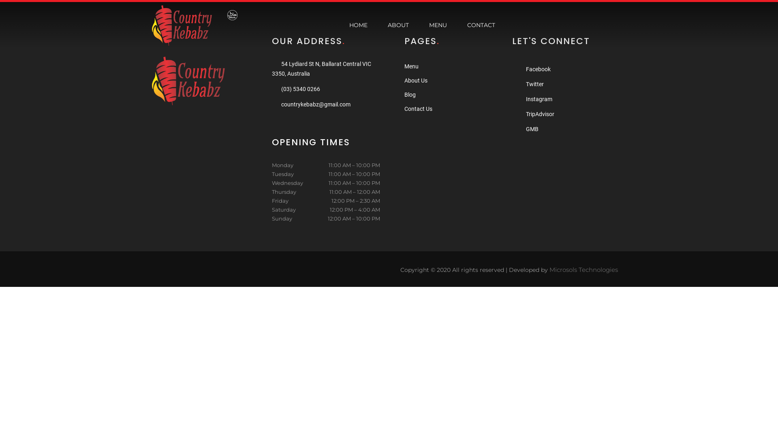  Describe the element at coordinates (438, 25) in the screenshot. I see `MENU` at that location.